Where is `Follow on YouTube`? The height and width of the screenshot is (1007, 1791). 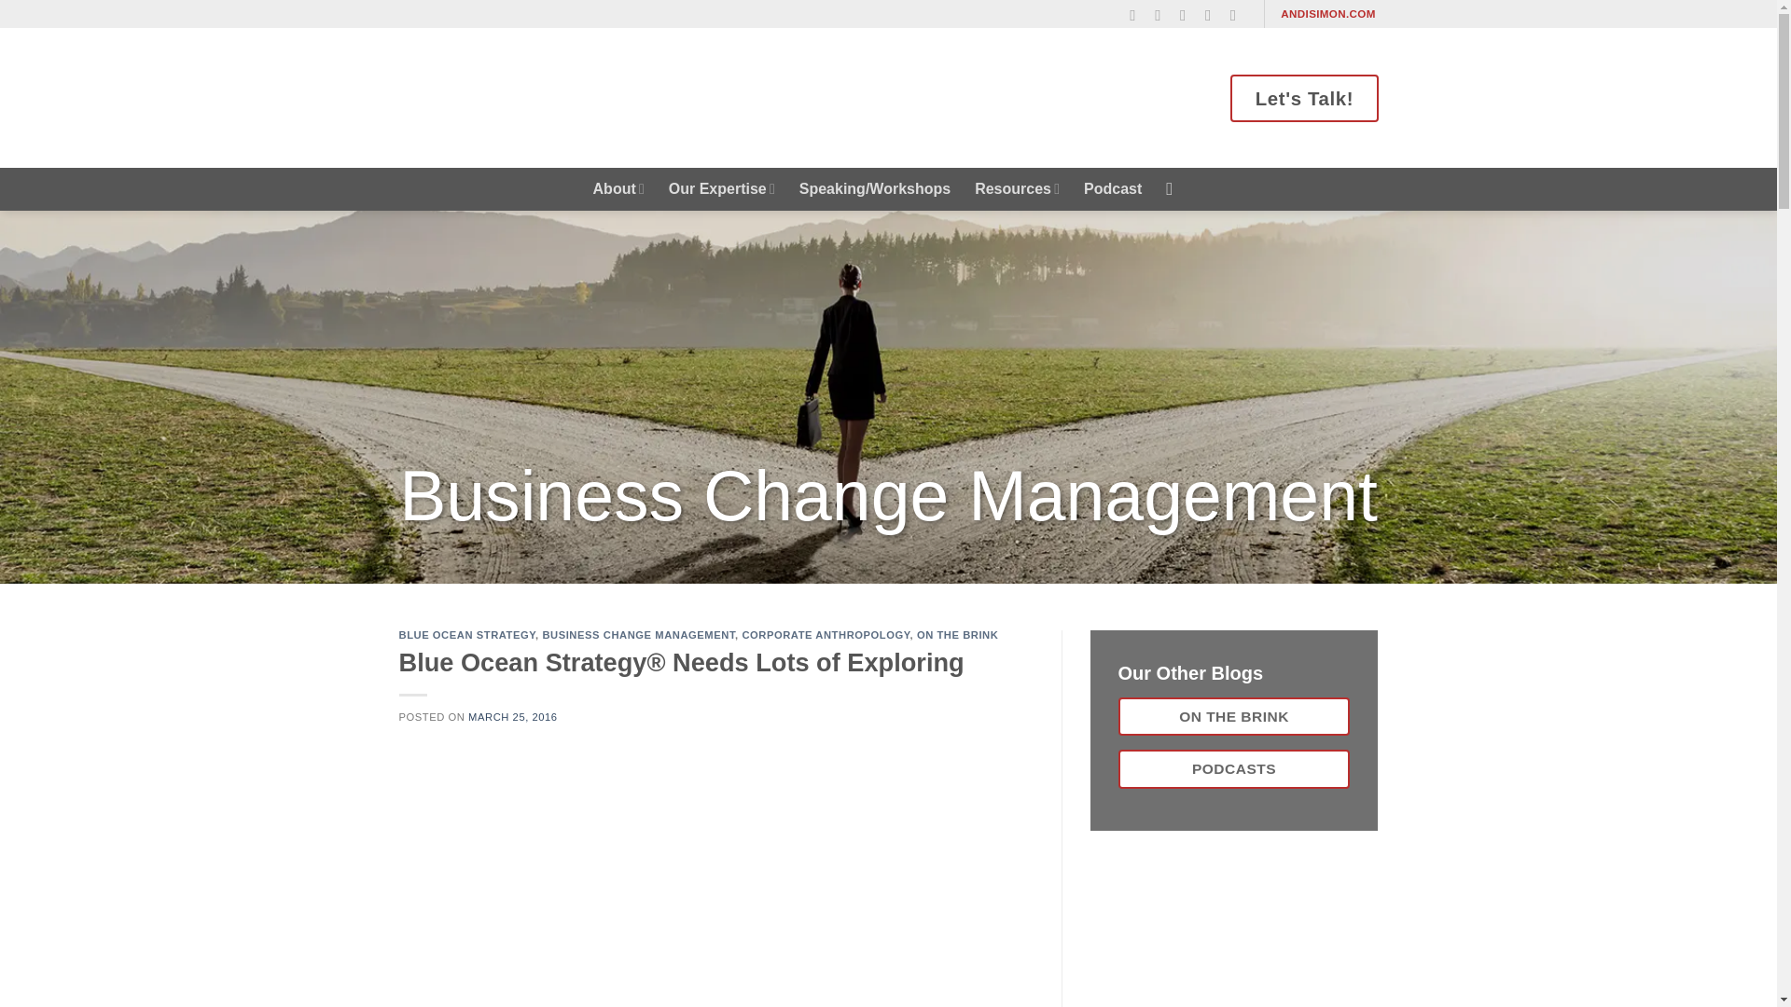 Follow on YouTube is located at coordinates (1239, 15).